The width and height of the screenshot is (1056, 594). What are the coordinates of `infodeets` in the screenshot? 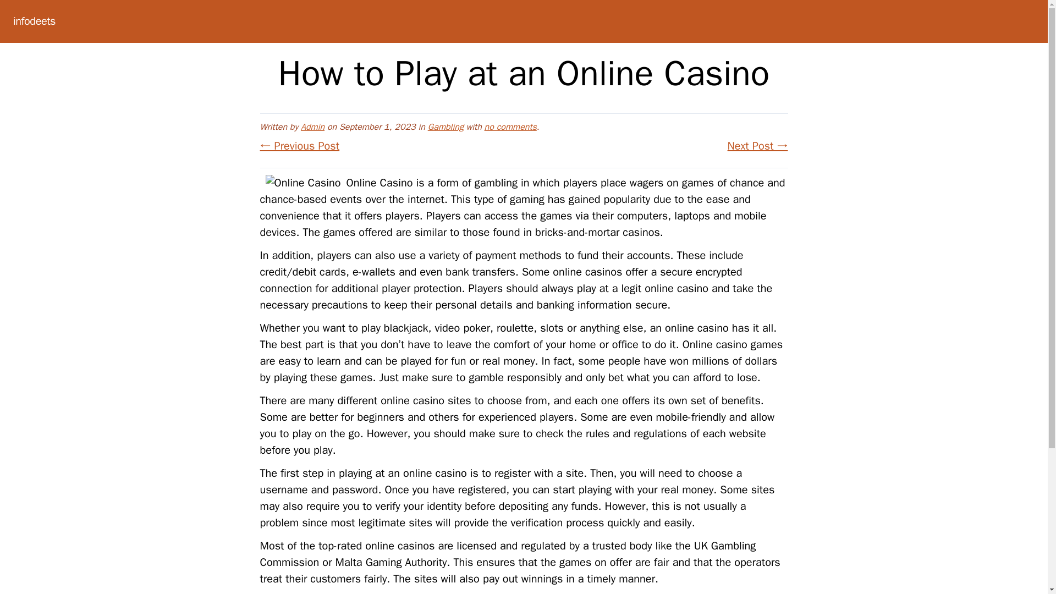 It's located at (34, 21).